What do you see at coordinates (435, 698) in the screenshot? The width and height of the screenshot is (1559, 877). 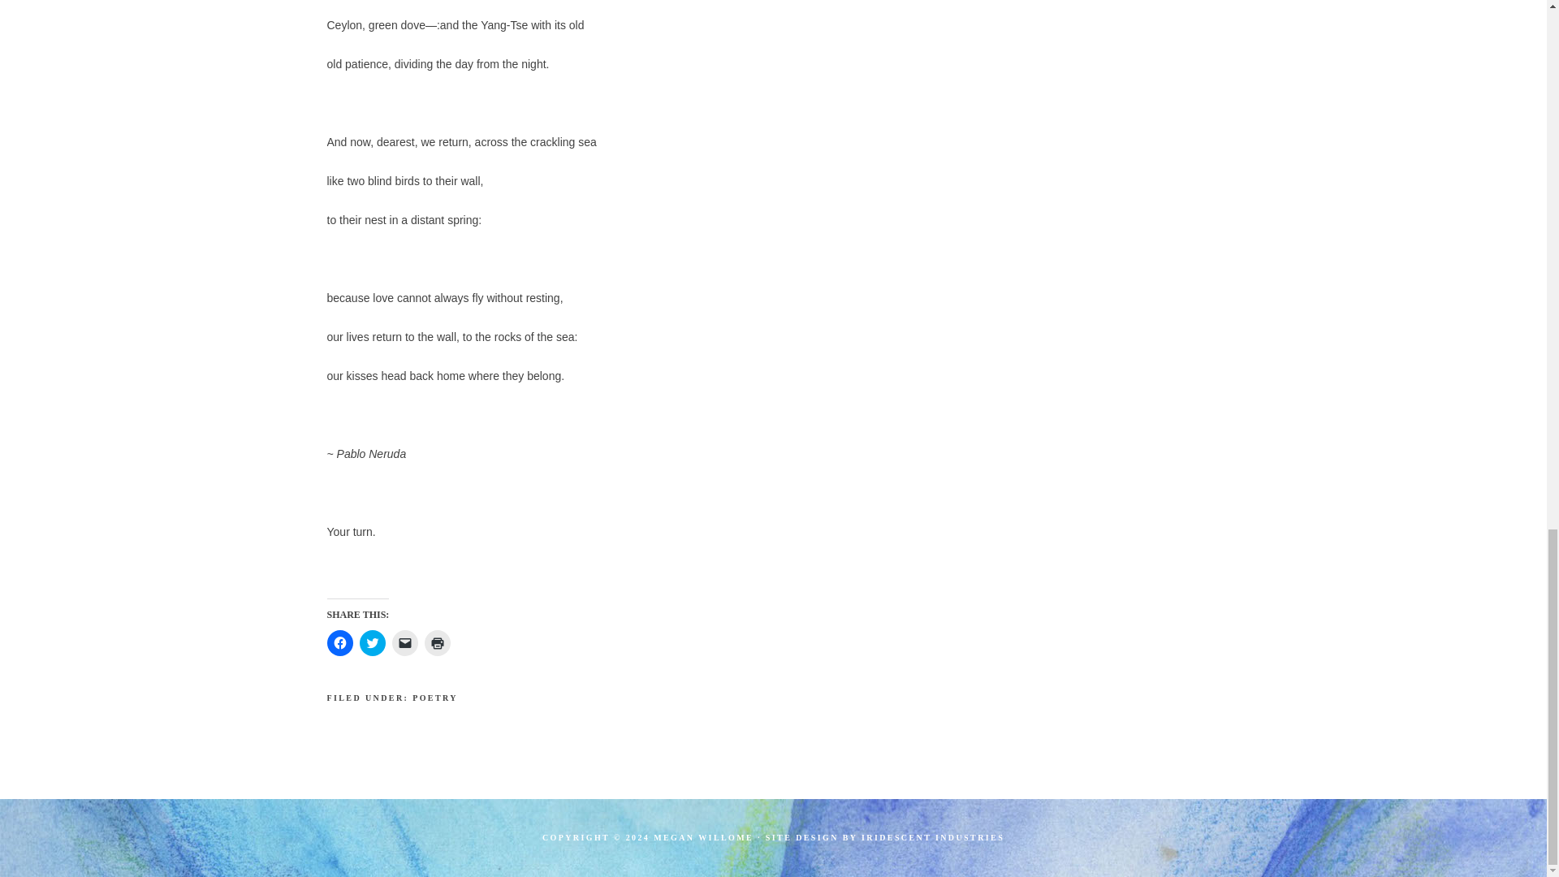 I see `POETRY` at bounding box center [435, 698].